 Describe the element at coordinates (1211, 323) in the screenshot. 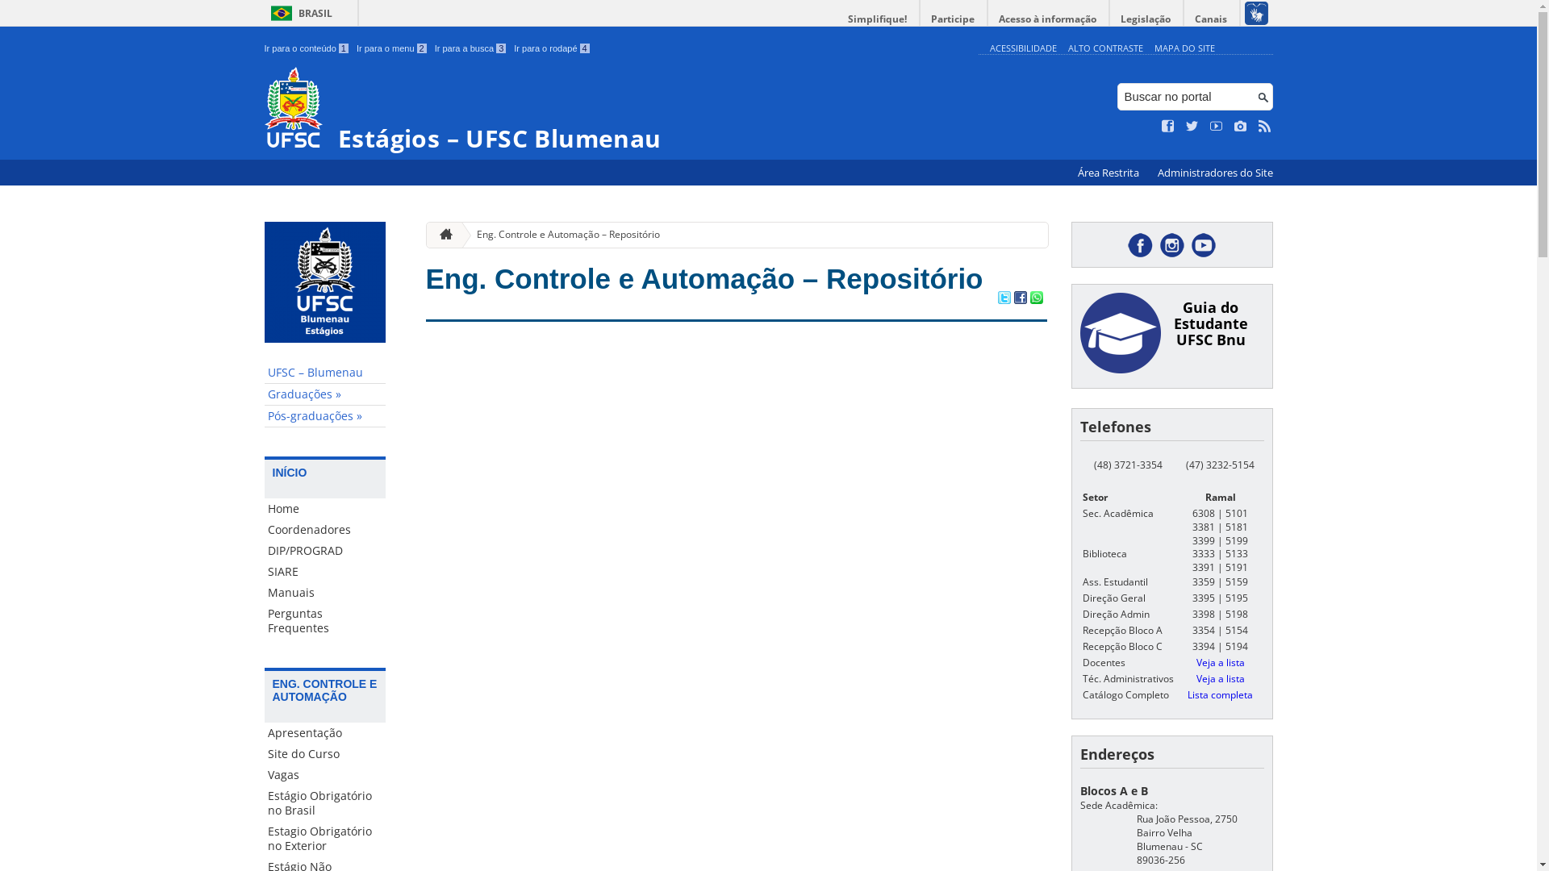

I see `Guia do Estudante UFSC Bnu` at that location.